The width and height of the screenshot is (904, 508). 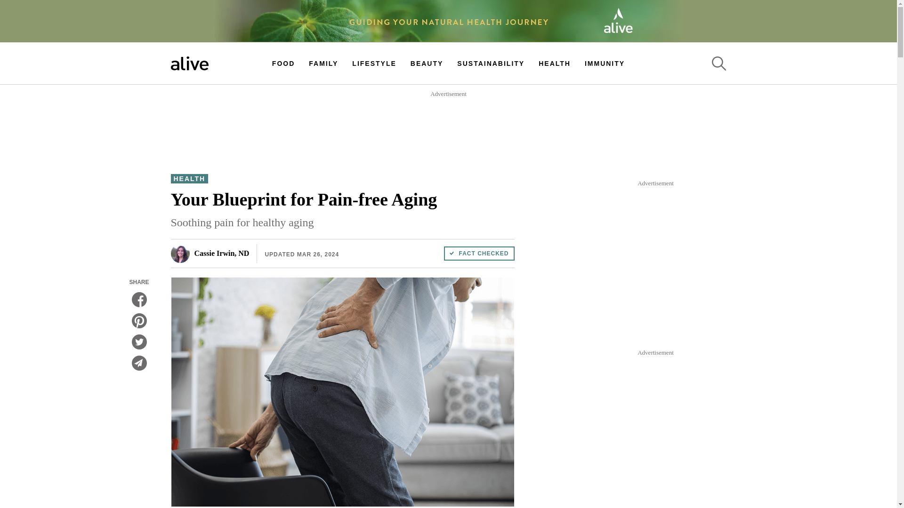 What do you see at coordinates (427, 63) in the screenshot?
I see `BEAUTY` at bounding box center [427, 63].